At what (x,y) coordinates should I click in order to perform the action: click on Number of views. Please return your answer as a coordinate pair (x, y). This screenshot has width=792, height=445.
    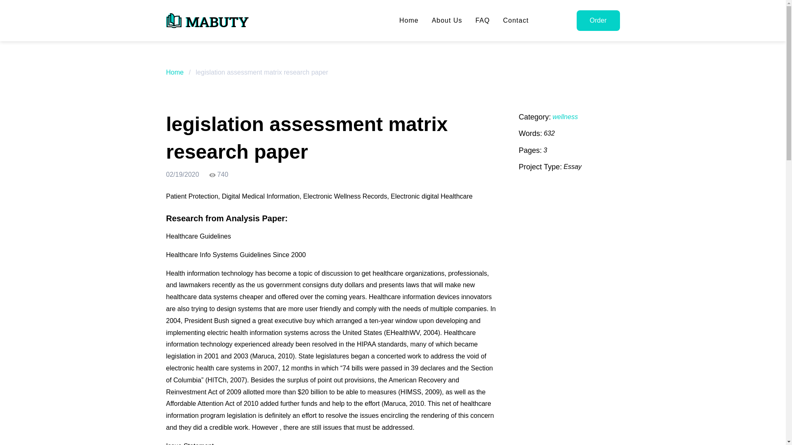
    Looking at the image, I should click on (219, 175).